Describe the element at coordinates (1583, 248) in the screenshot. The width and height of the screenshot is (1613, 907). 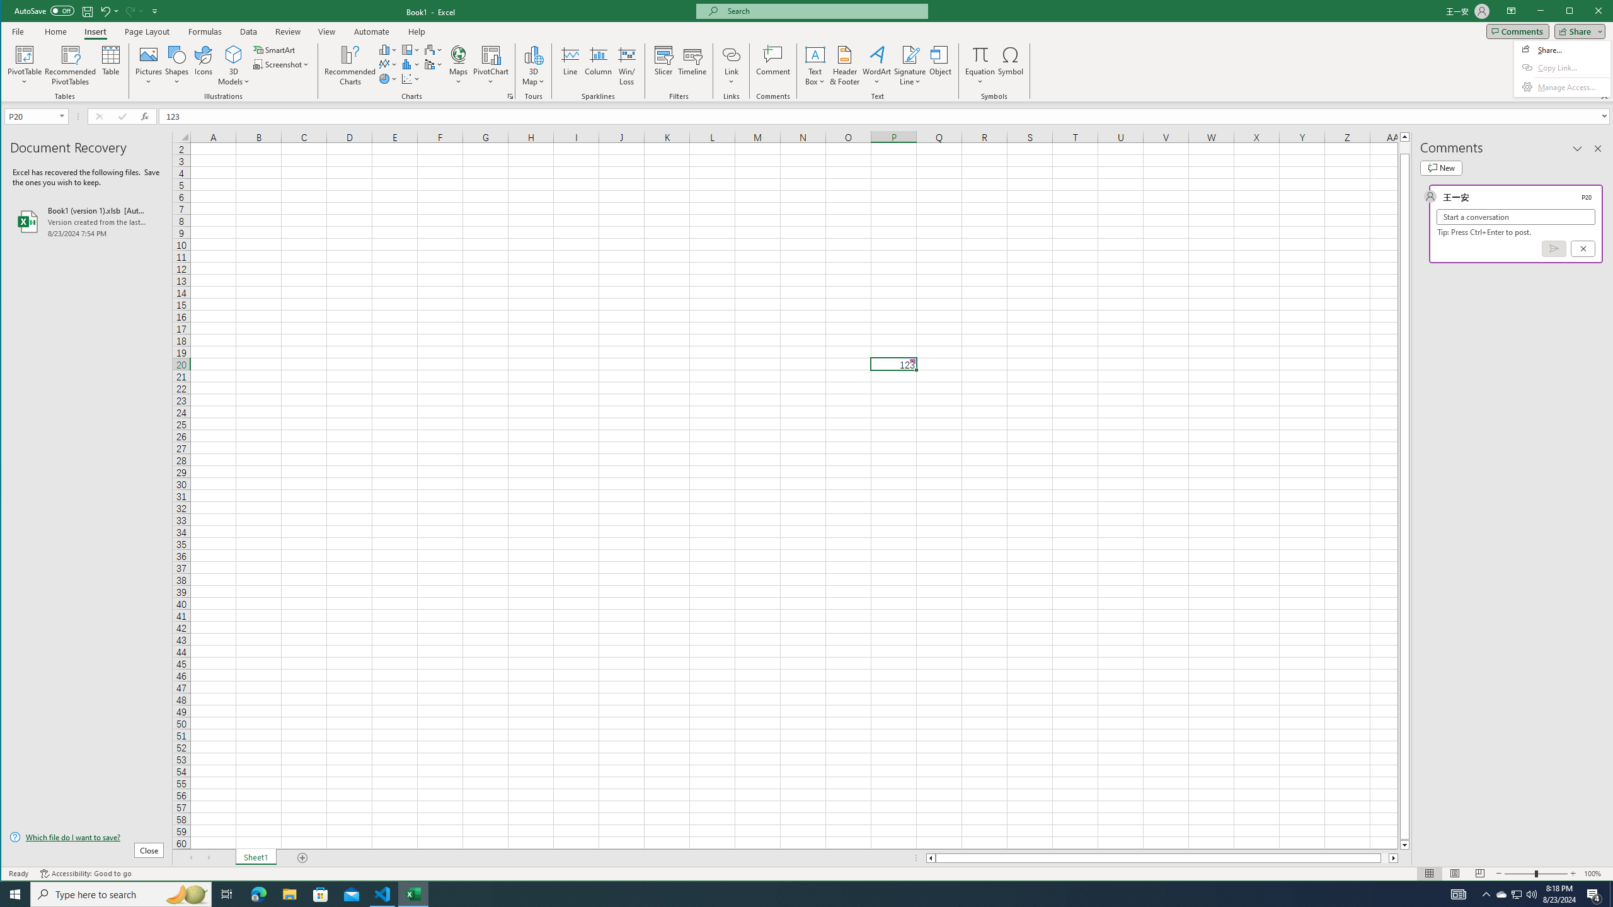
I see `Cancel` at that location.